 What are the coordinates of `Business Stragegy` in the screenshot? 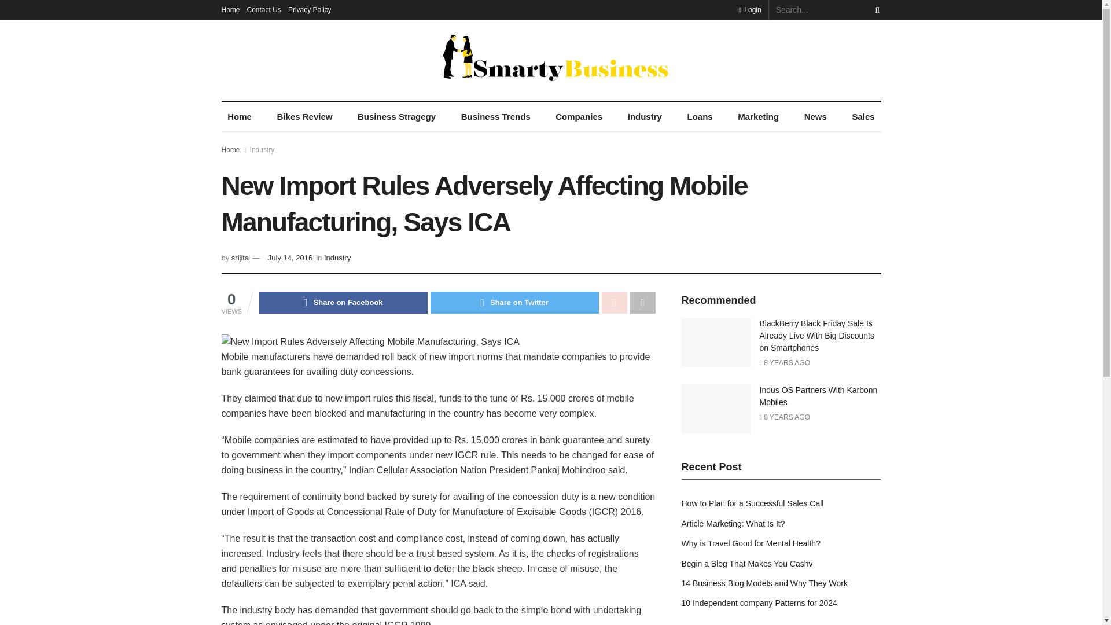 It's located at (396, 117).